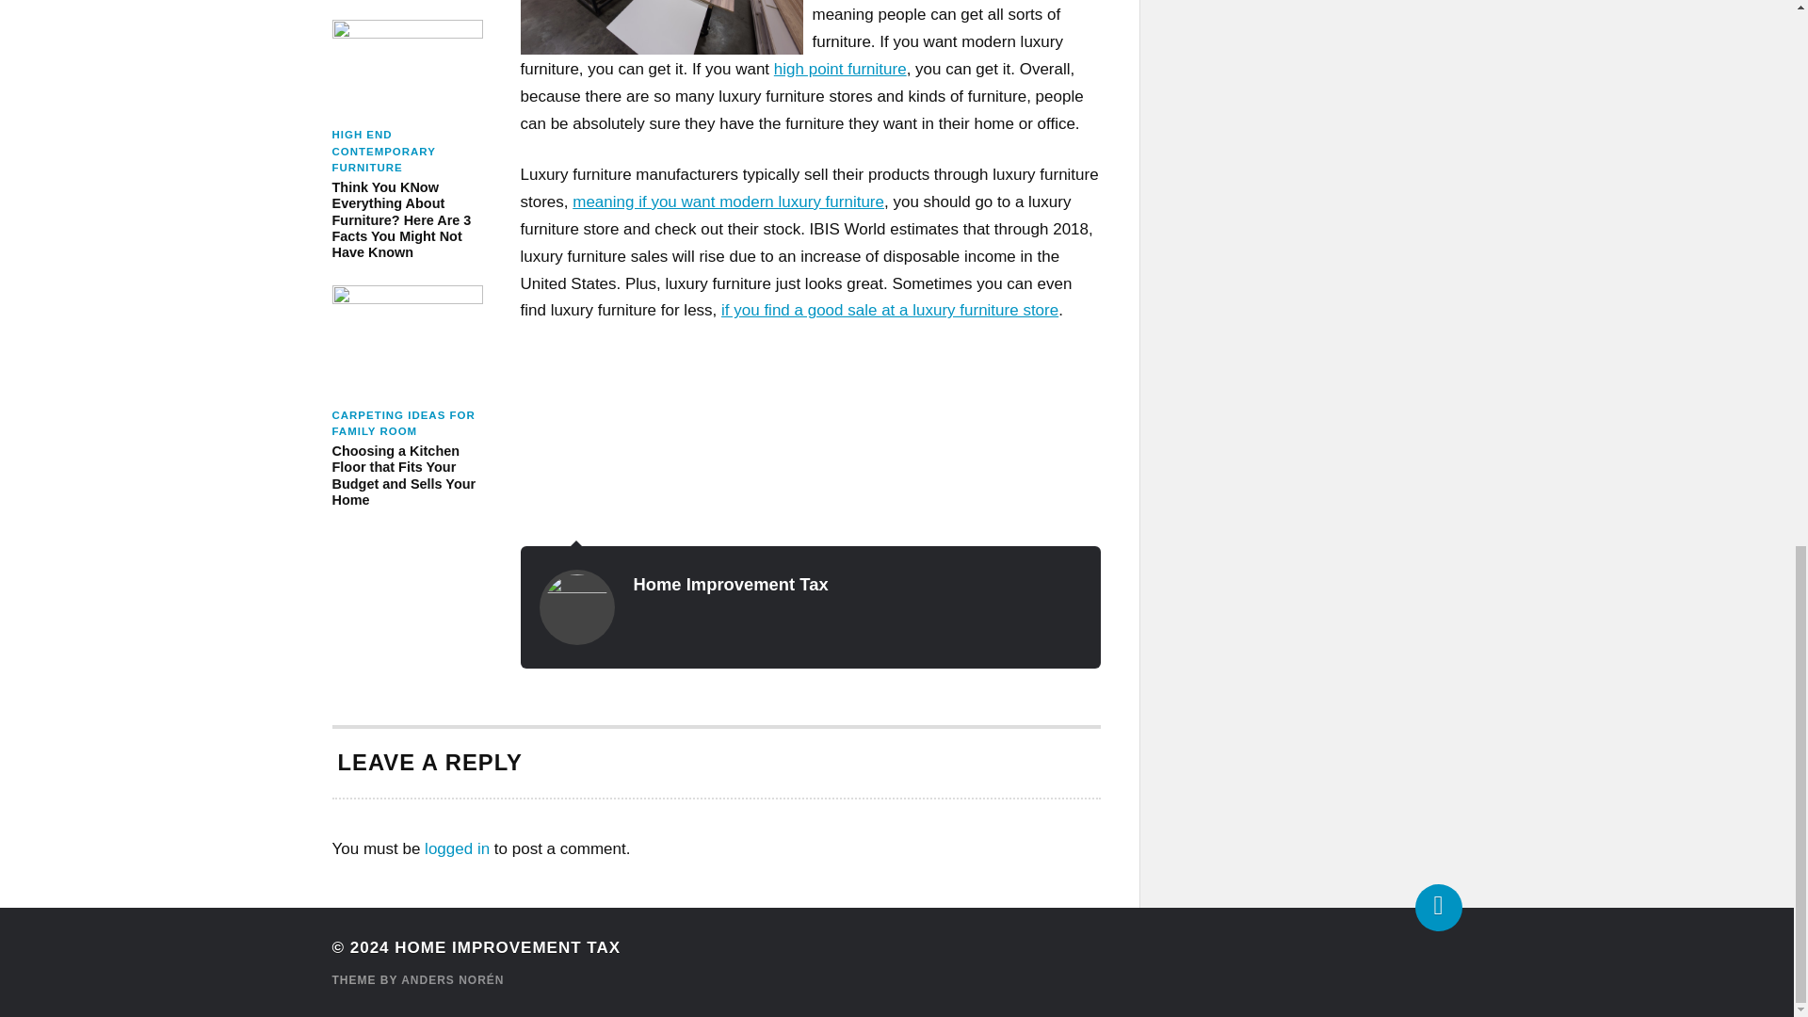  What do you see at coordinates (728, 202) in the screenshot?
I see `meaning if you want modern luxury furniture` at bounding box center [728, 202].